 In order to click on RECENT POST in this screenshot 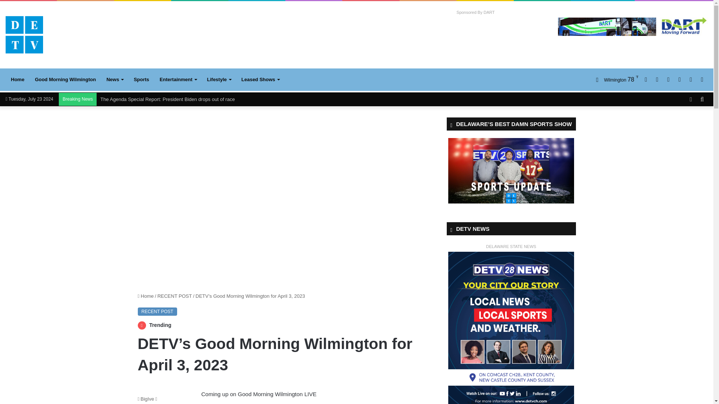, I will do `click(157, 311)`.